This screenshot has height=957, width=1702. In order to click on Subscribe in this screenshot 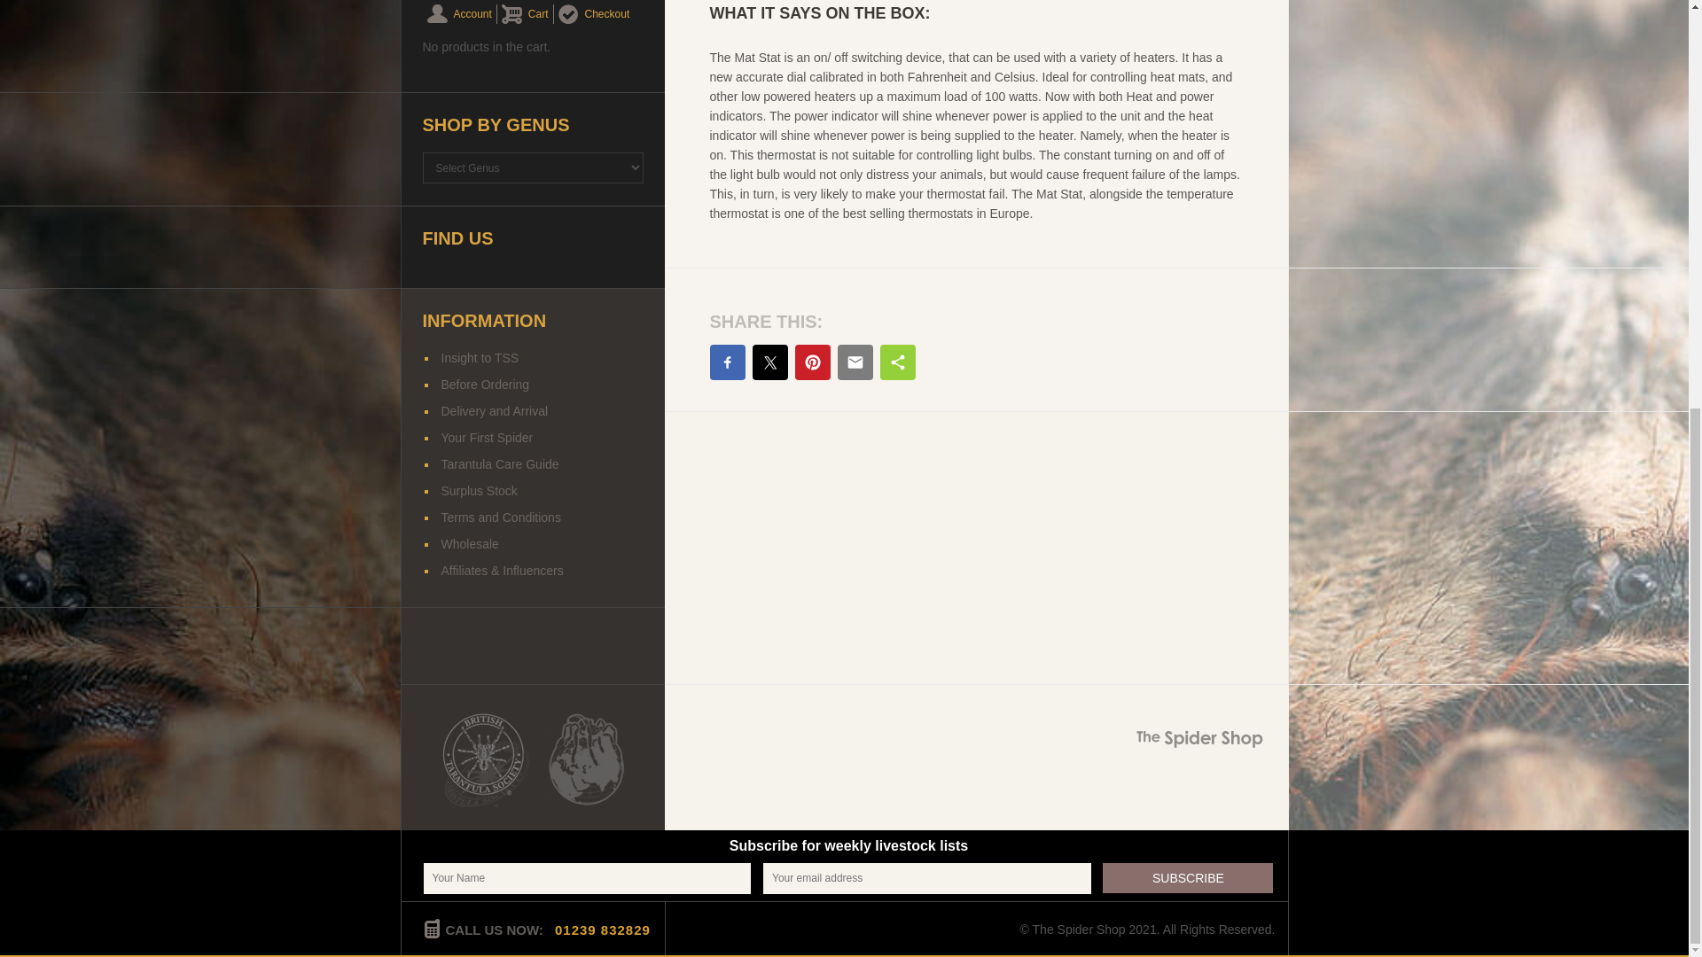, I will do `click(1188, 877)`.